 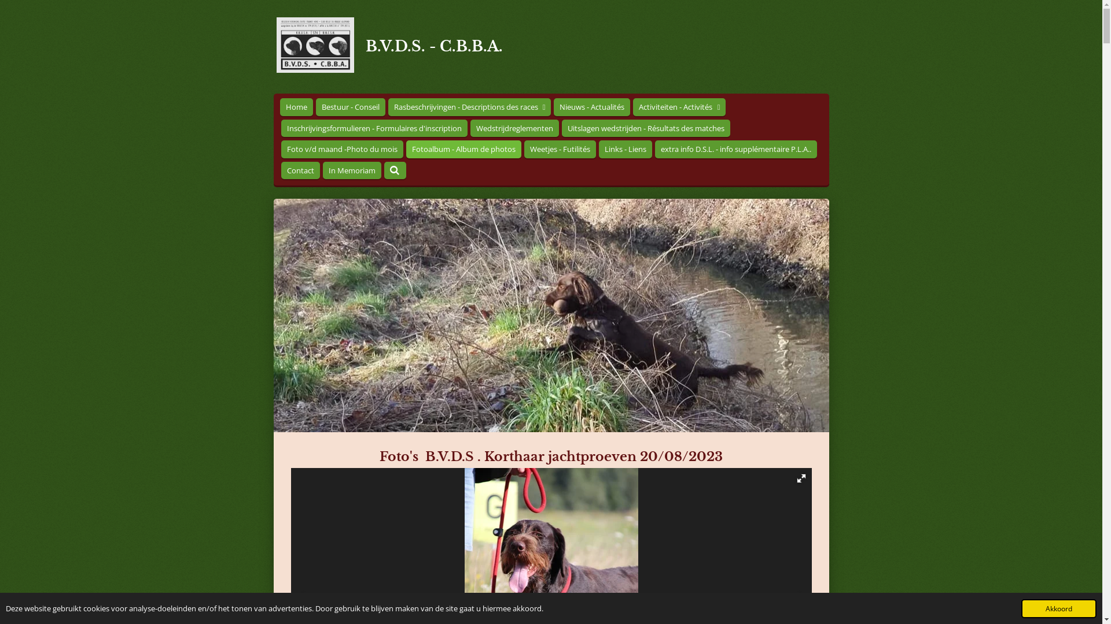 What do you see at coordinates (351, 107) in the screenshot?
I see `Bestuur - Conseil` at bounding box center [351, 107].